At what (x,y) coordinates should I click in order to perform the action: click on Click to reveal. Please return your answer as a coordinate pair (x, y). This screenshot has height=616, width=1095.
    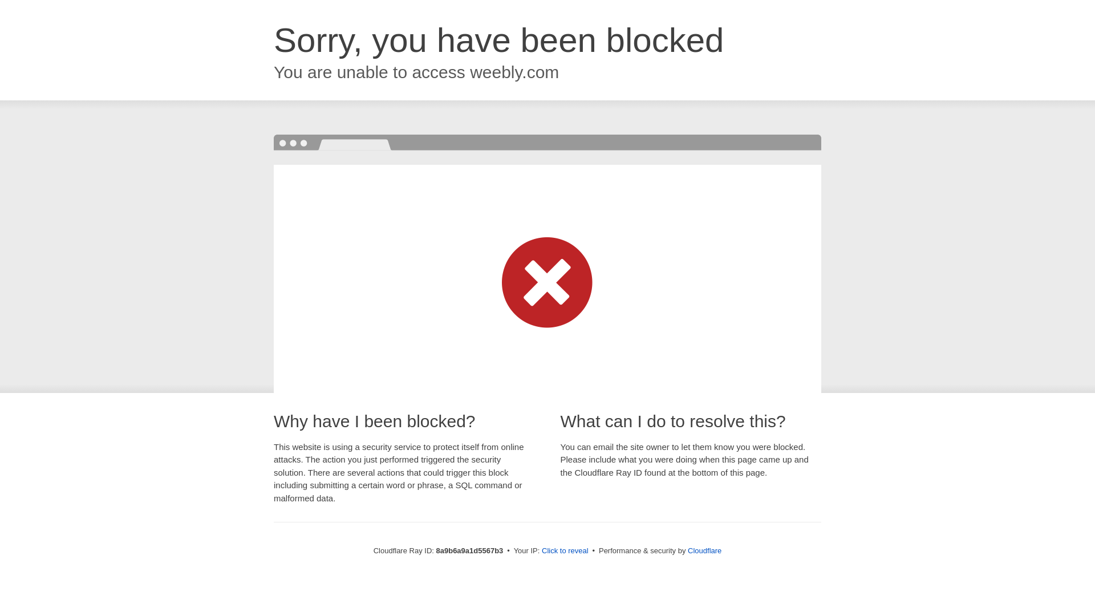
    Looking at the image, I should click on (565, 551).